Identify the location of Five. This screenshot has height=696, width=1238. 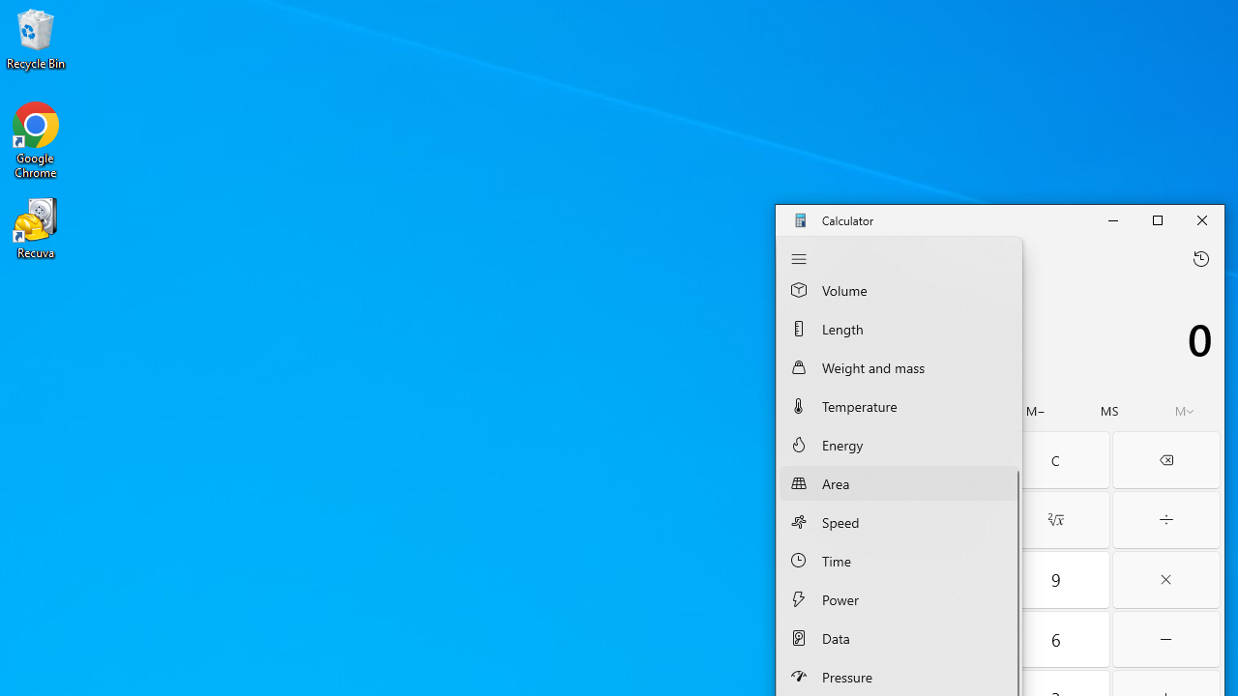
(946, 640).